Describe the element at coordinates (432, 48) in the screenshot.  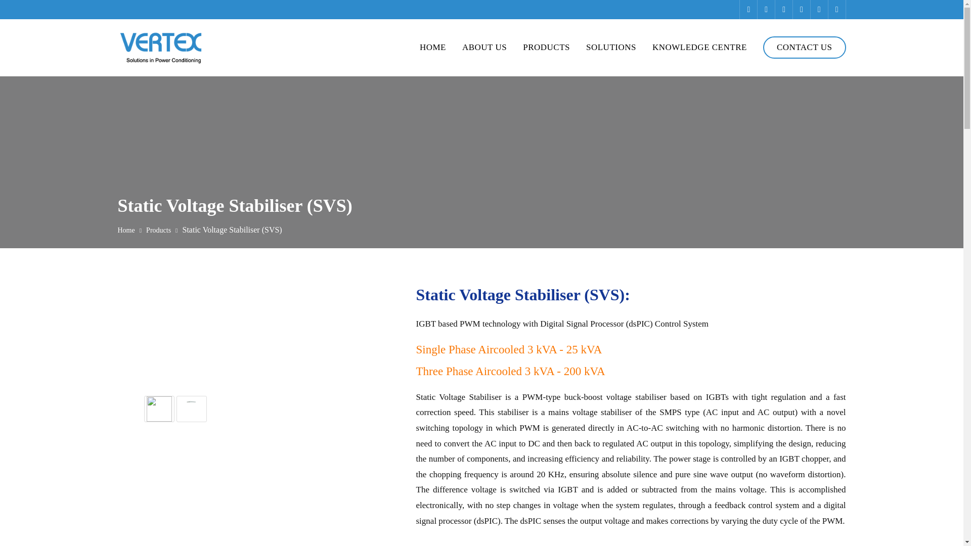
I see `Home` at that location.